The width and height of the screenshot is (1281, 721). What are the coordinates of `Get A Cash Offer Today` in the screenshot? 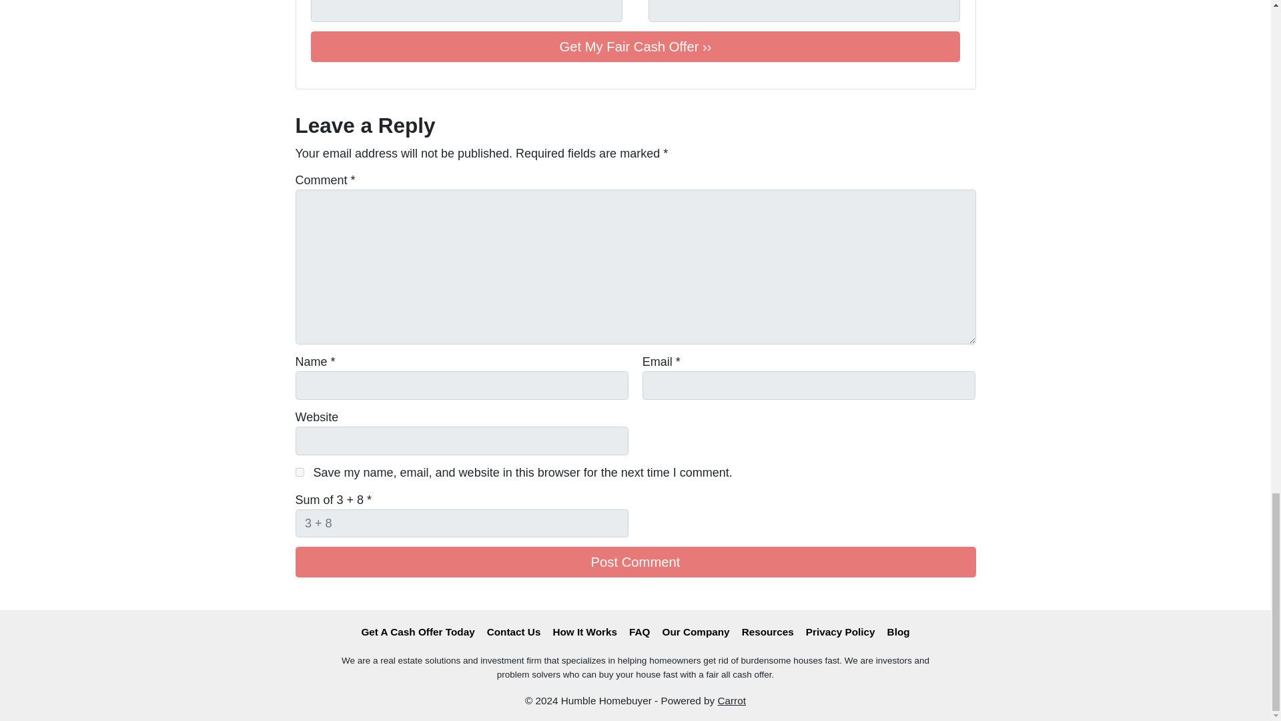 It's located at (418, 632).